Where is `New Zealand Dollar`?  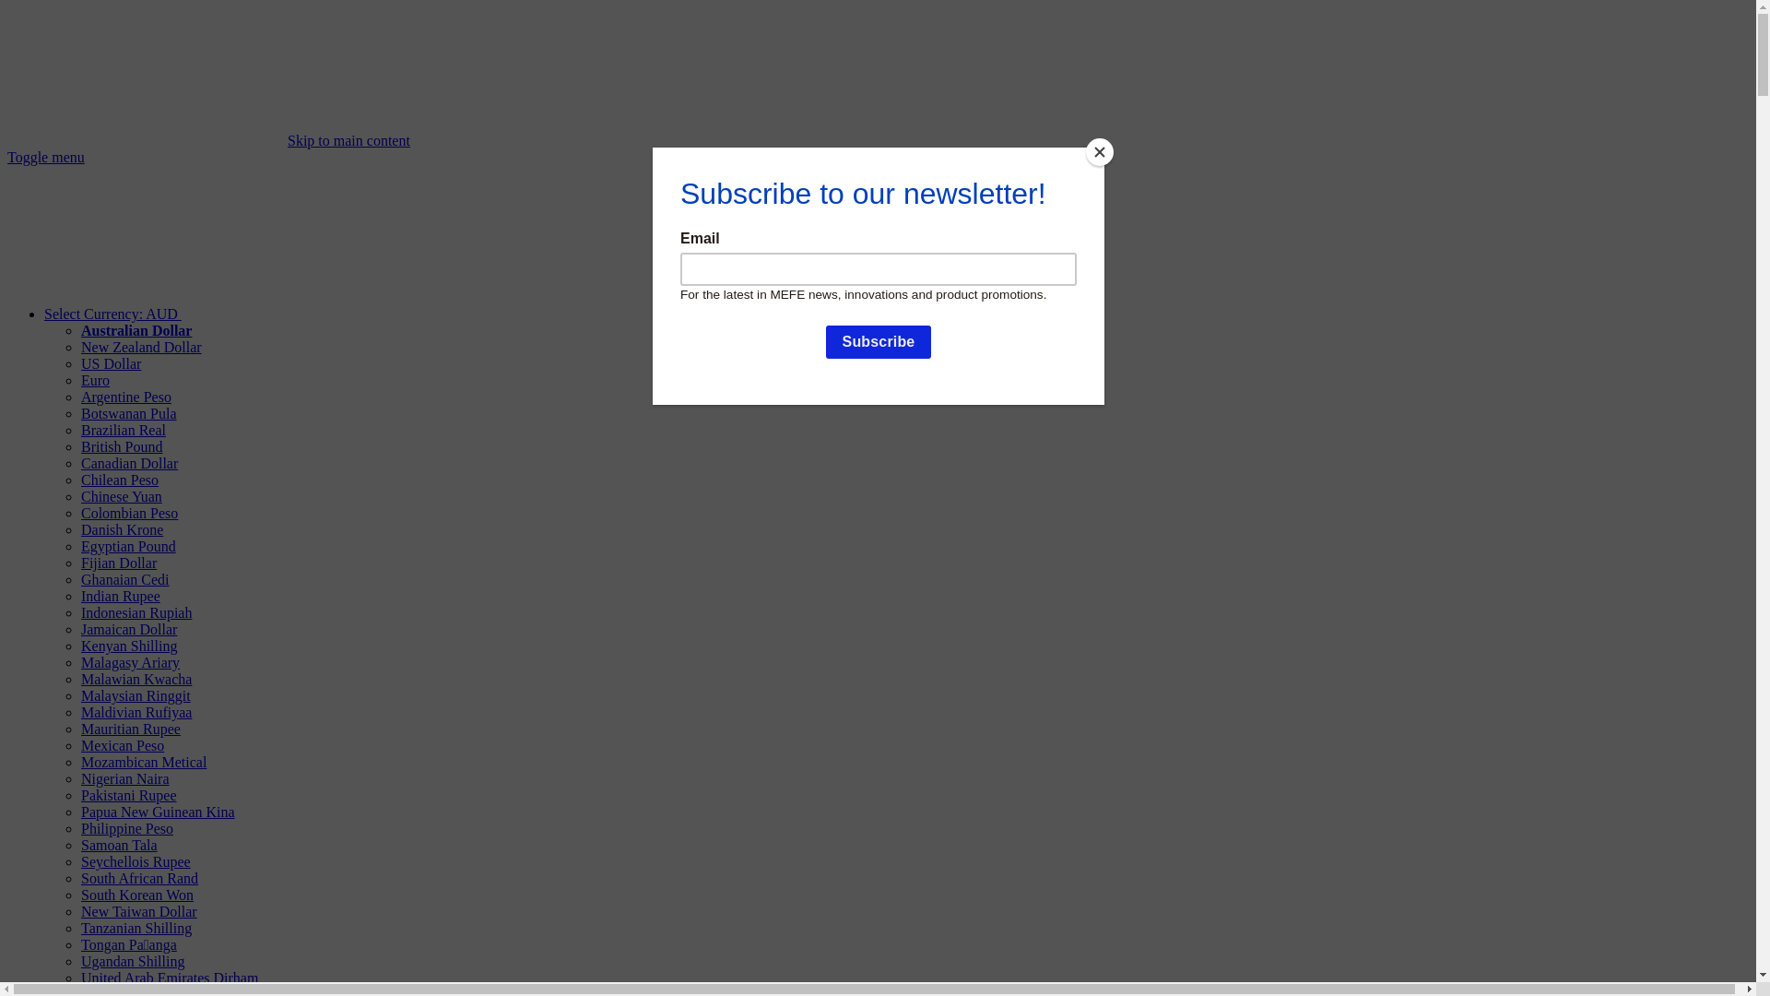
New Zealand Dollar is located at coordinates (142, 347).